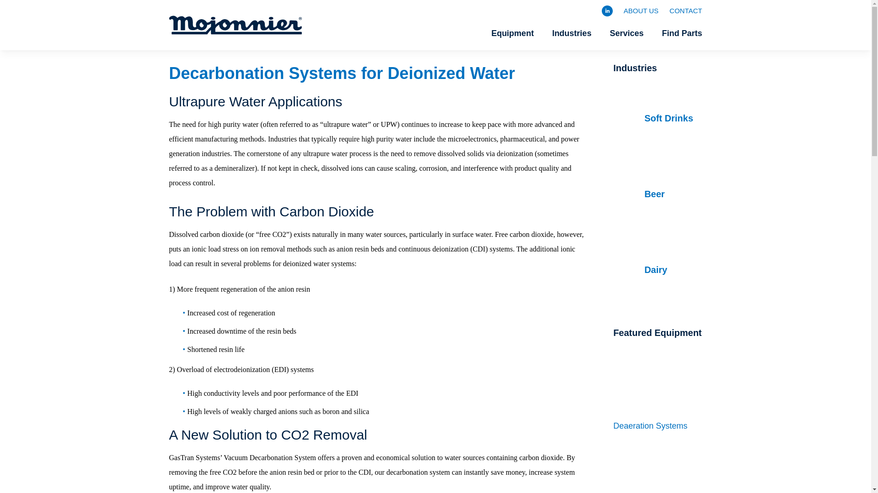 This screenshot has height=493, width=878. Describe the element at coordinates (685, 15) in the screenshot. I see `CONTACT` at that location.